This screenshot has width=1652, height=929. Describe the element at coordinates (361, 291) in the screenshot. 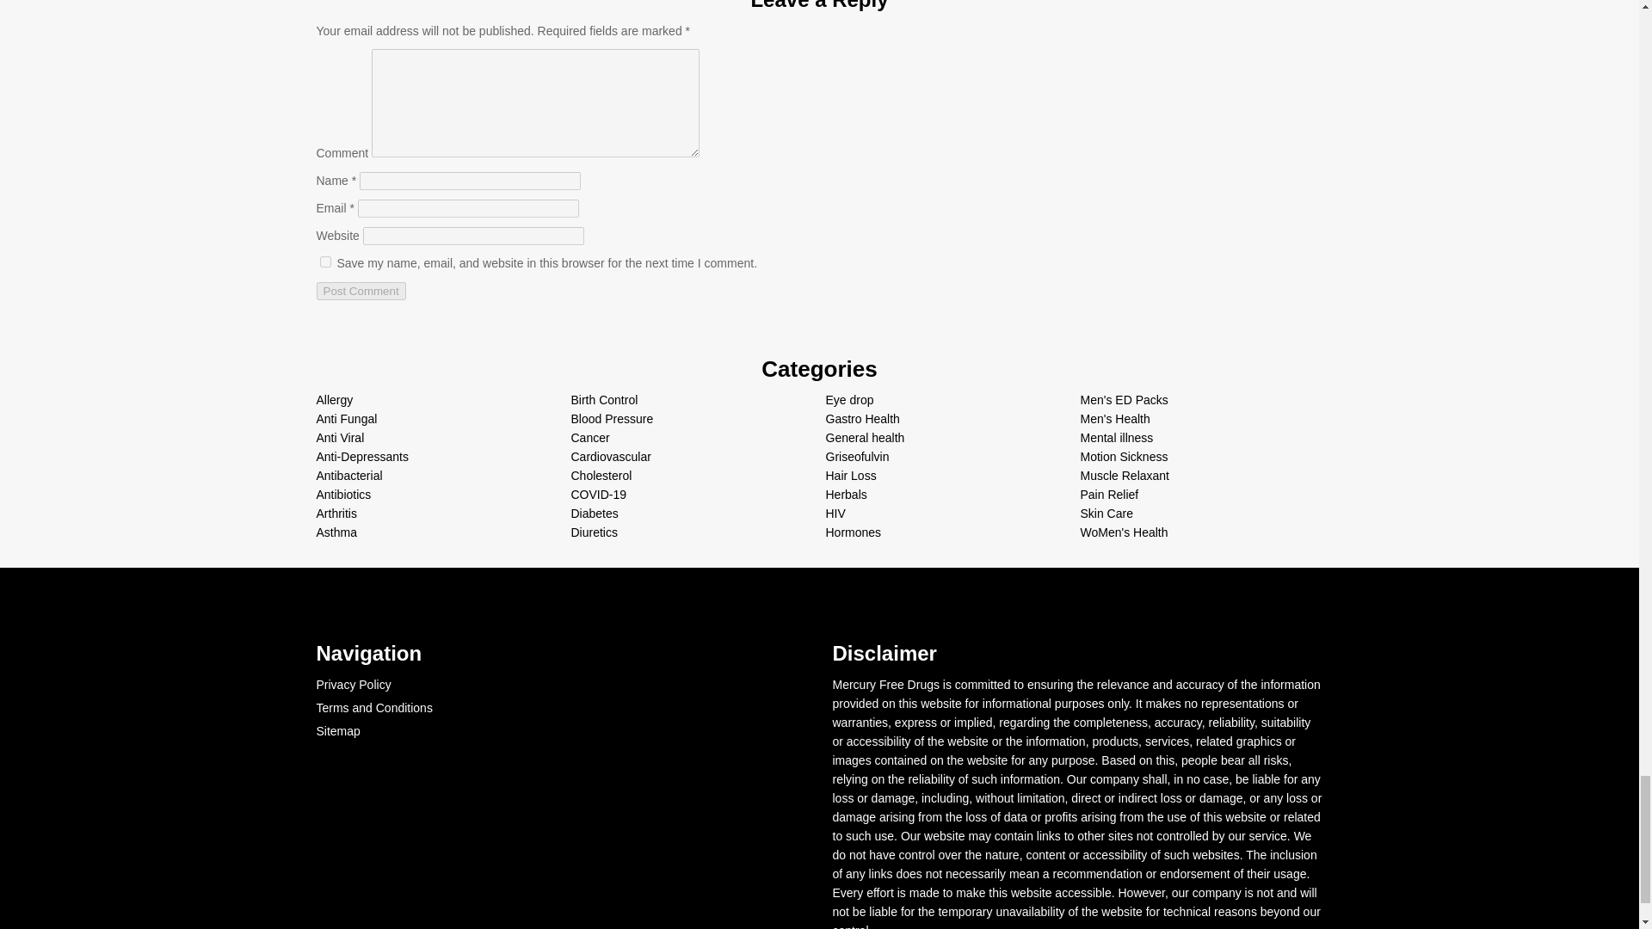

I see `Post Comment` at that location.